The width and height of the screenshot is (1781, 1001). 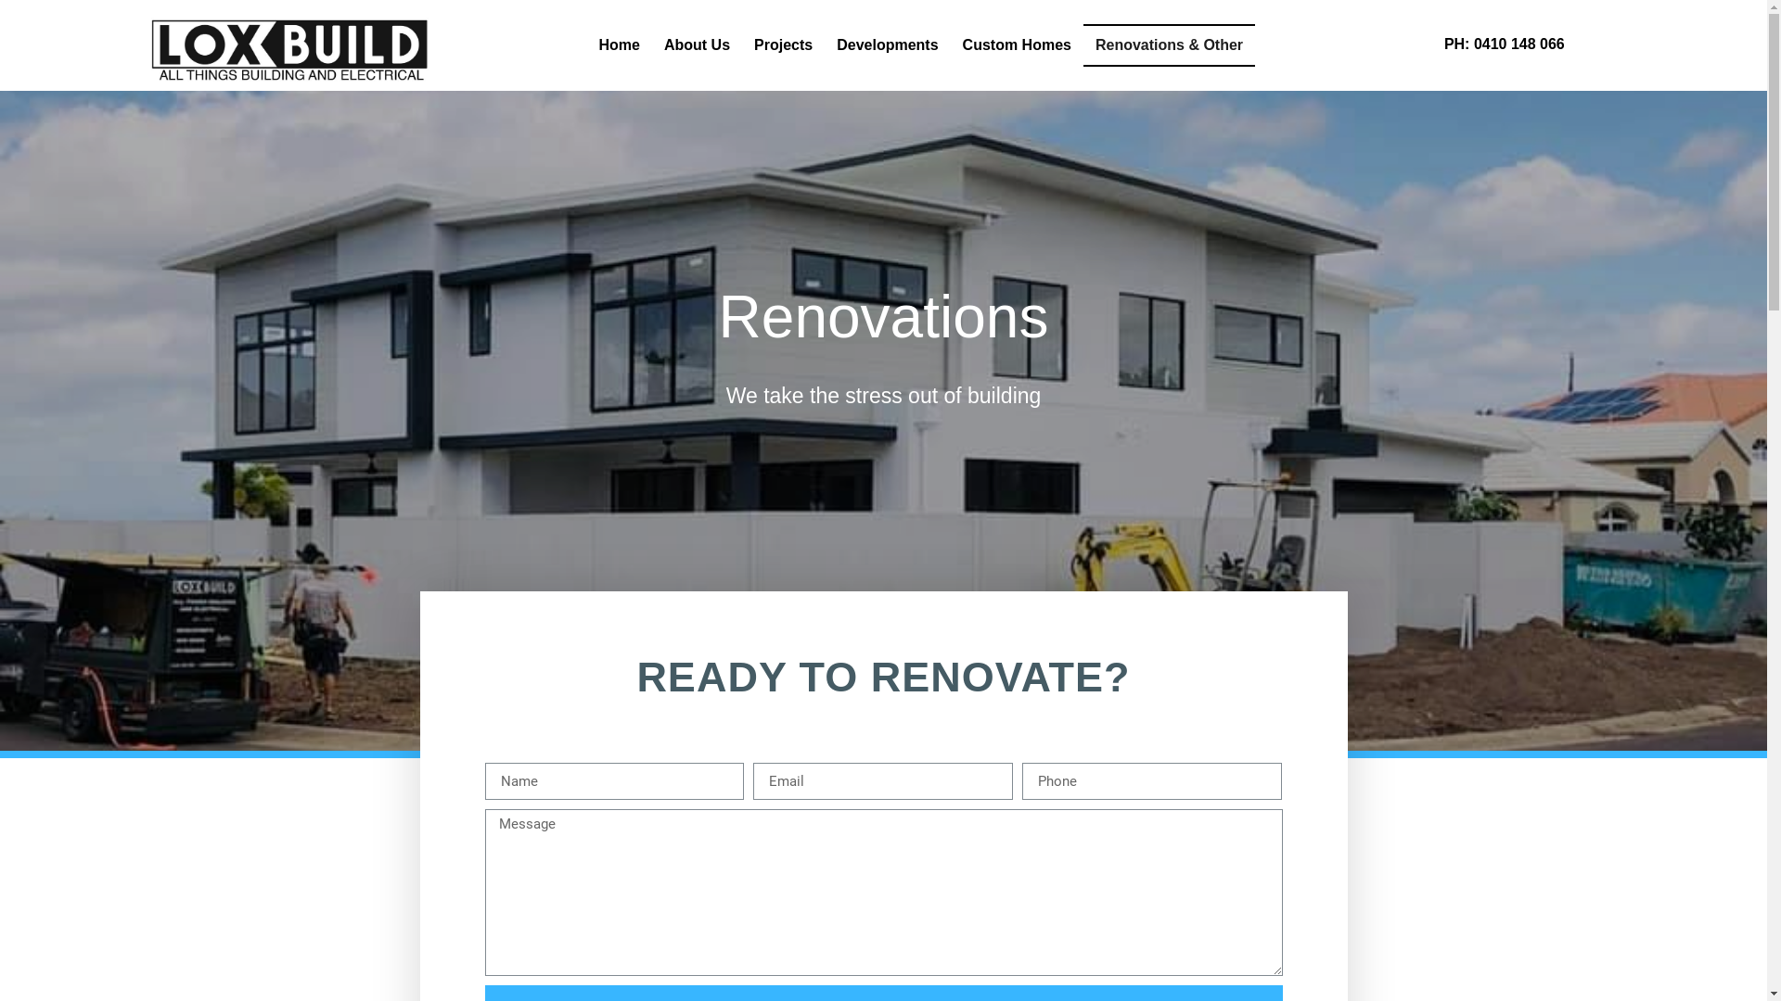 I want to click on Custom Homes, so click(x=1017, y=45).